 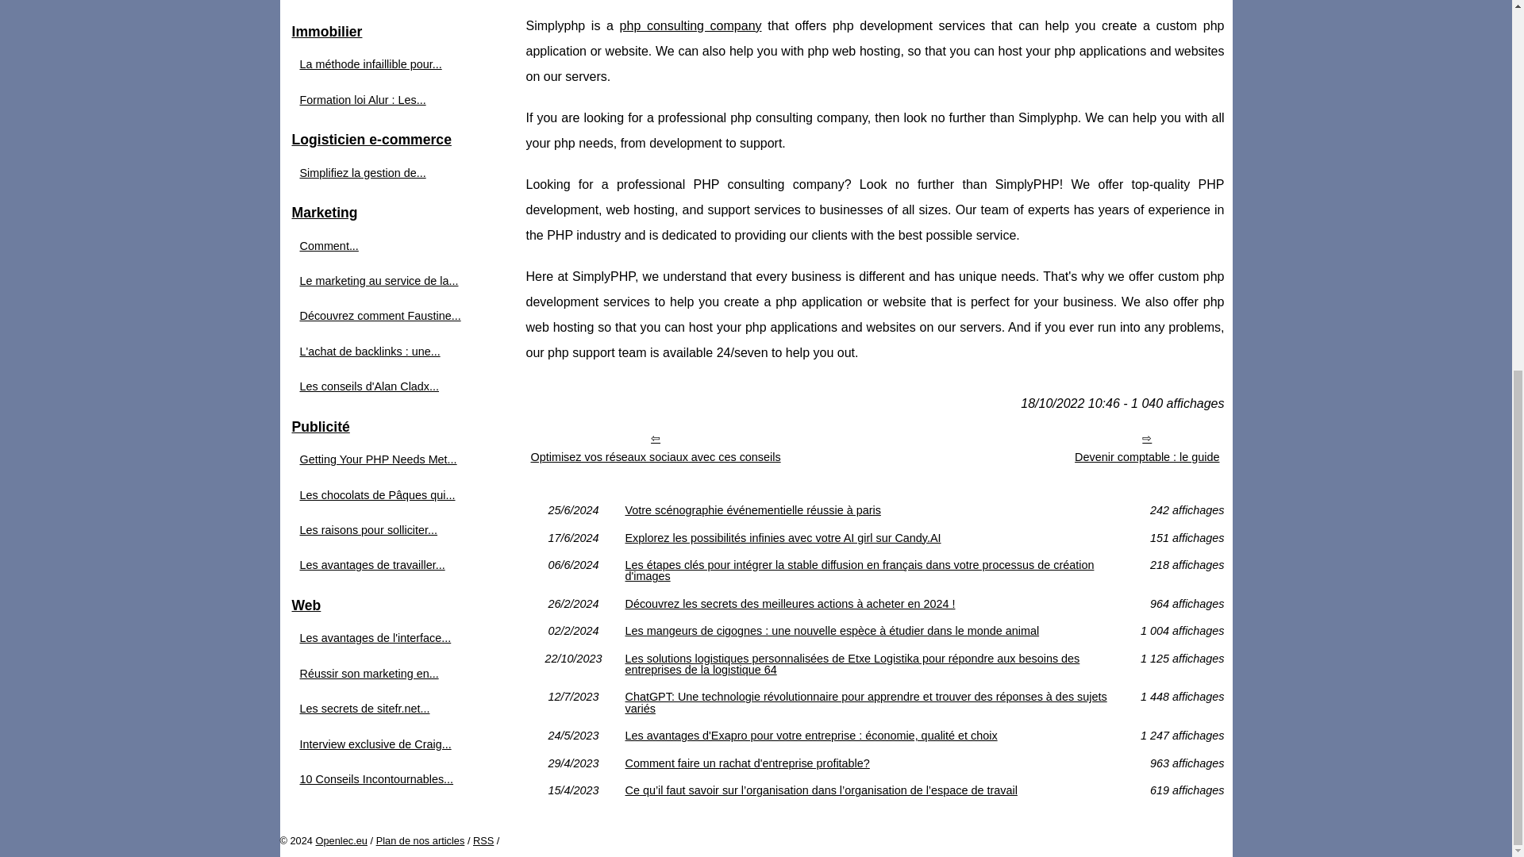 I want to click on Formation loi Alur : Les..., so click(x=391, y=100).